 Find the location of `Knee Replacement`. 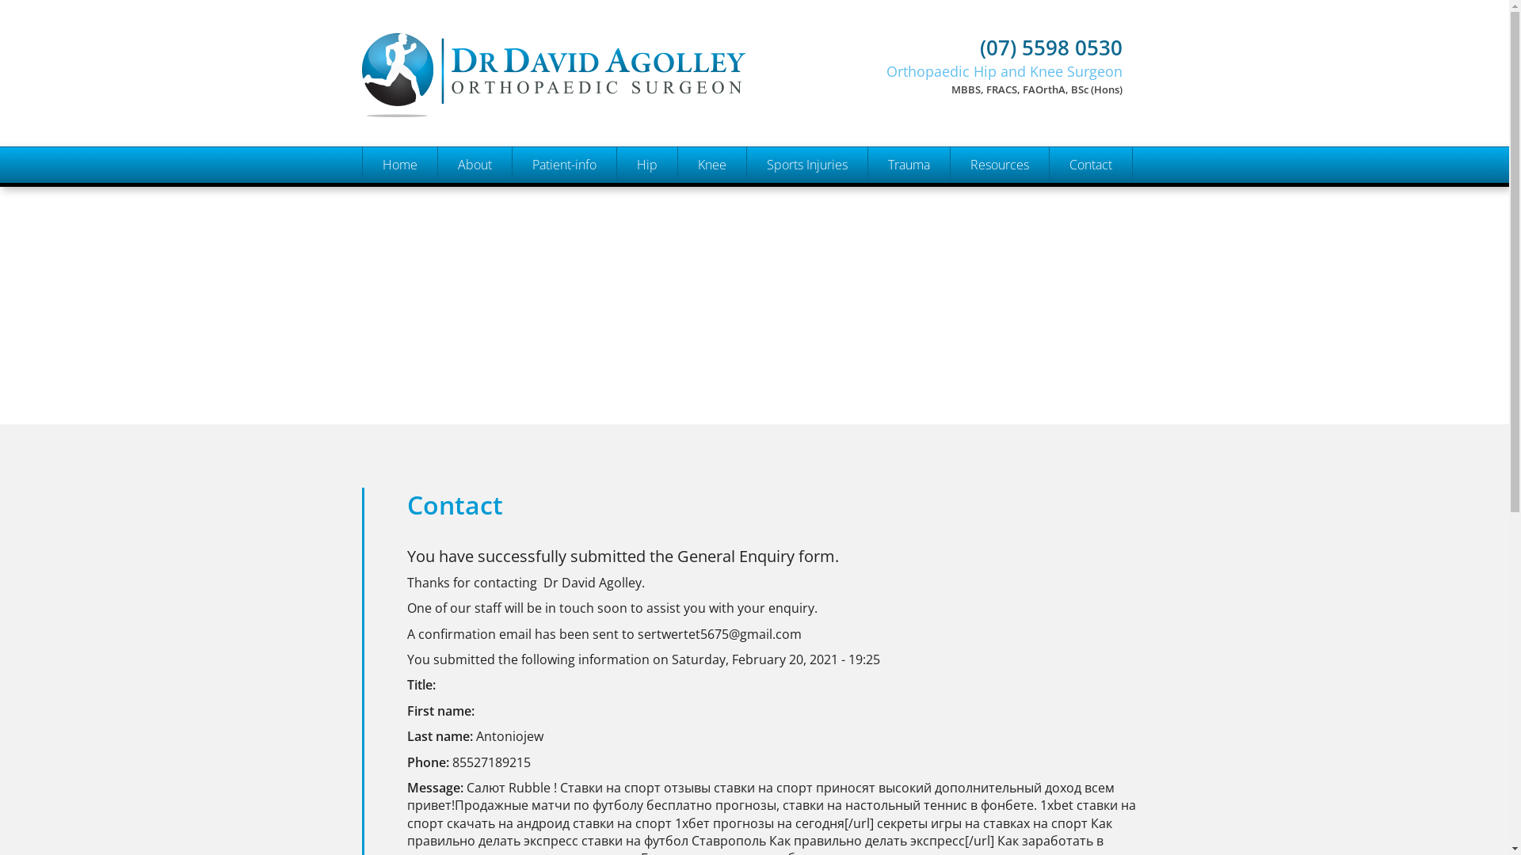

Knee Replacement is located at coordinates (711, 236).